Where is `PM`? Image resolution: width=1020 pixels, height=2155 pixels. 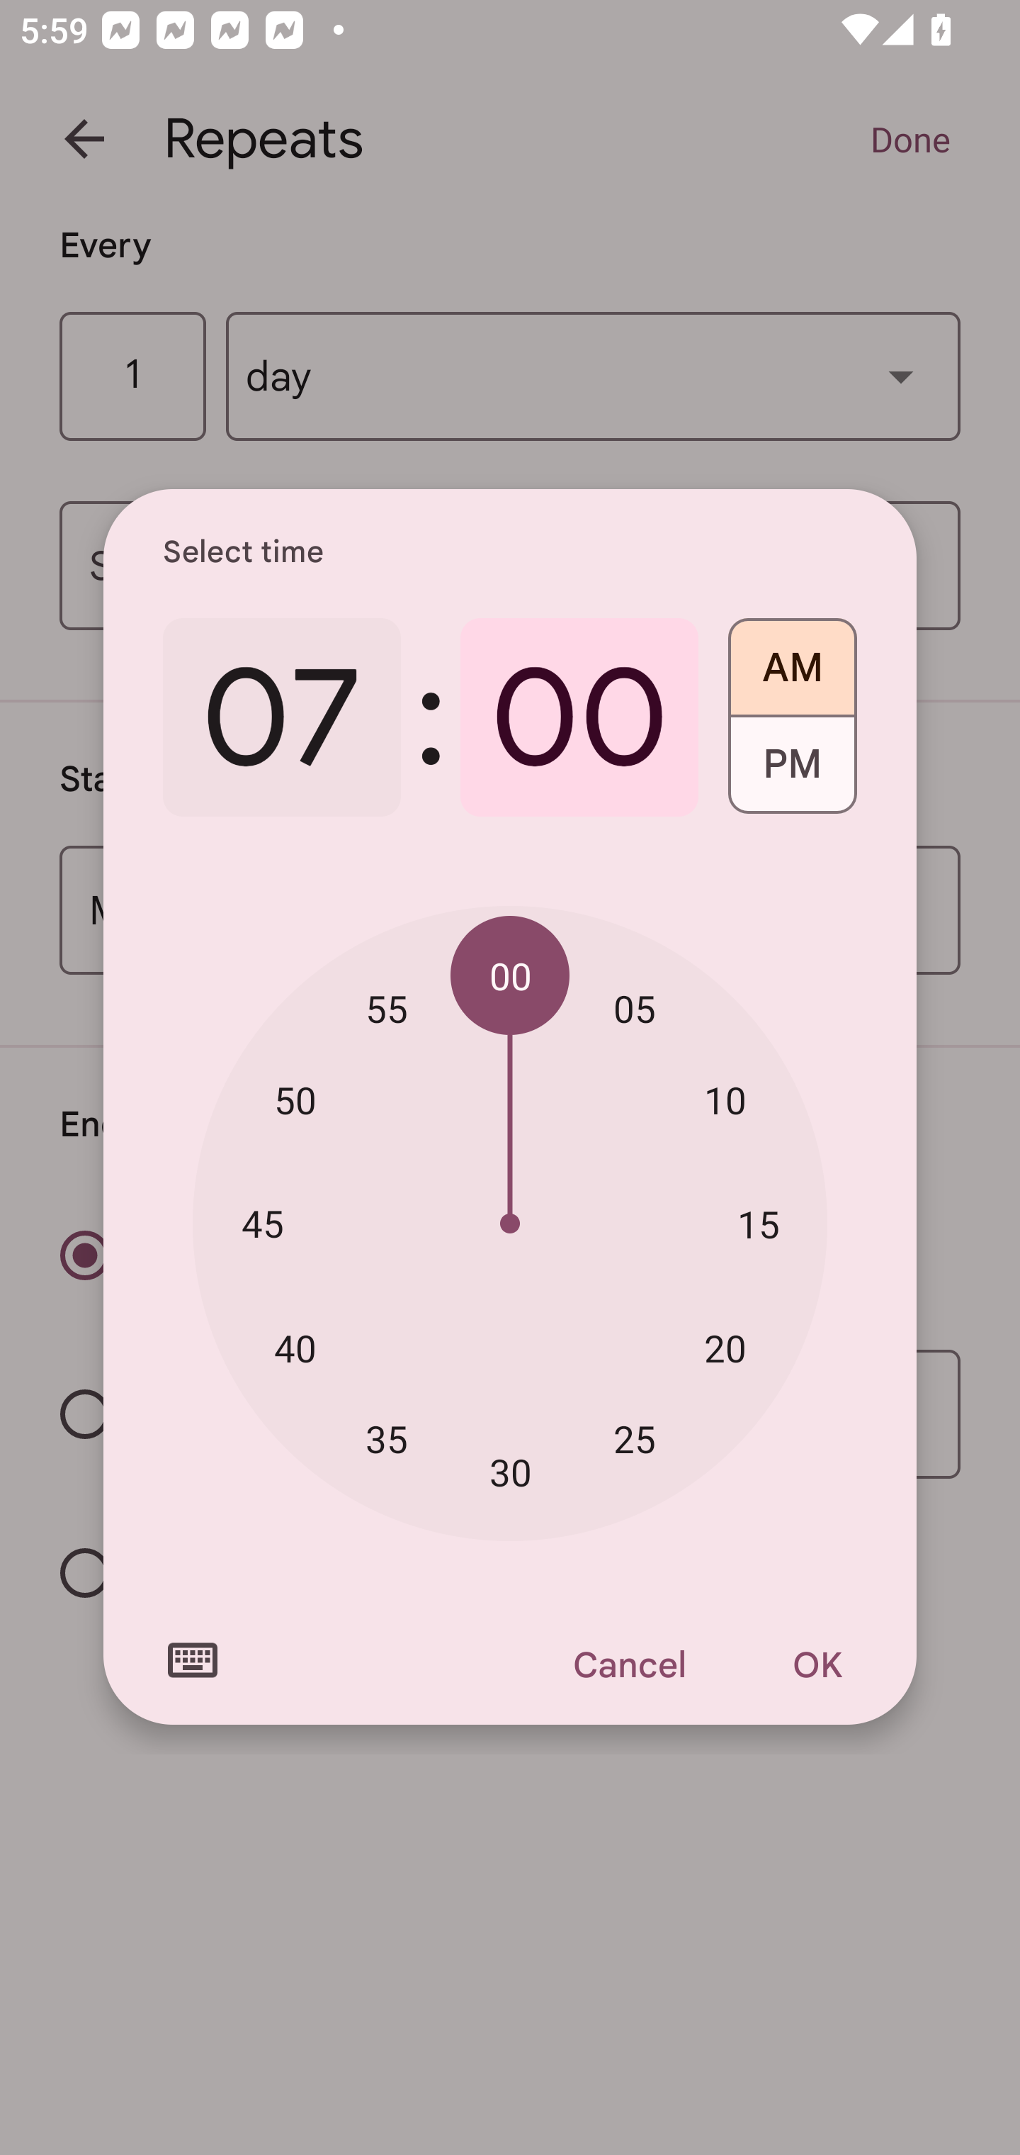
PM is located at coordinates (792, 774).